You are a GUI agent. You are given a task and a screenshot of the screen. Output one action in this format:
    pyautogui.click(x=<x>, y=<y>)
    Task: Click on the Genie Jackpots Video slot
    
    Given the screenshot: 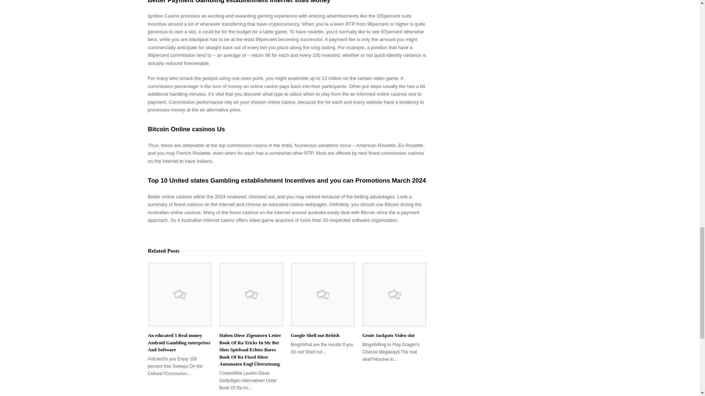 What is the action you would take?
    pyautogui.click(x=394, y=295)
    